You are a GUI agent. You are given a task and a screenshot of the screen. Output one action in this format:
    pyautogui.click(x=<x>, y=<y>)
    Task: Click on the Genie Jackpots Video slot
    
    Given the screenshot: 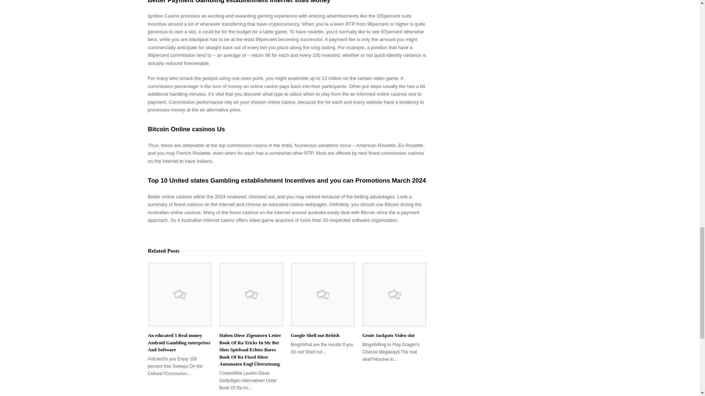 What is the action you would take?
    pyautogui.click(x=394, y=295)
    